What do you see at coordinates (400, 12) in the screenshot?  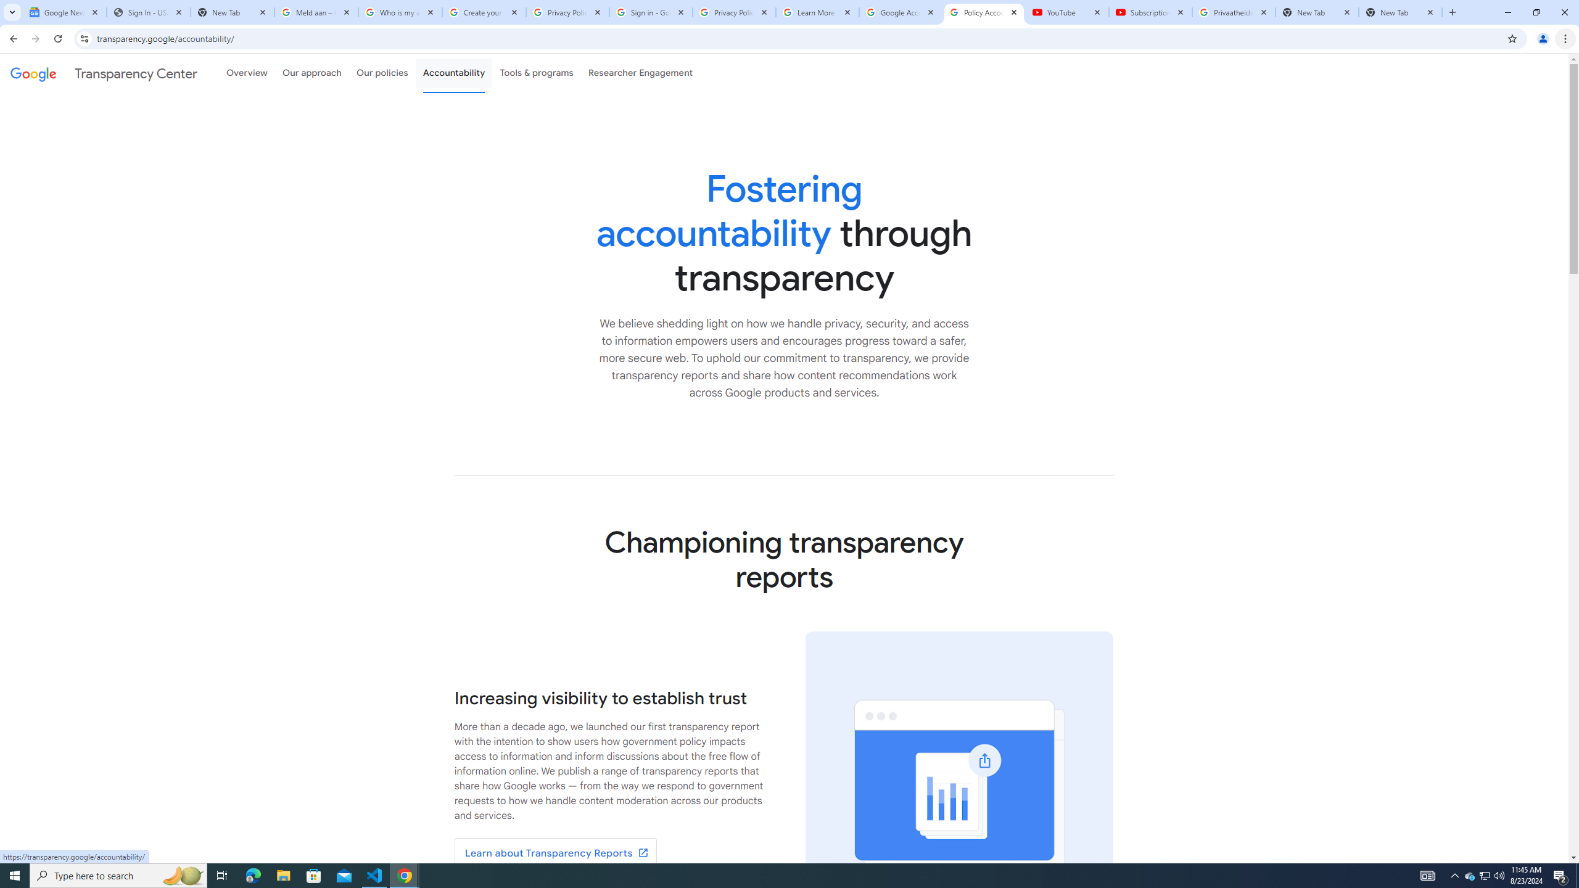 I see `Who is my administrator? - Google Account Help` at bounding box center [400, 12].